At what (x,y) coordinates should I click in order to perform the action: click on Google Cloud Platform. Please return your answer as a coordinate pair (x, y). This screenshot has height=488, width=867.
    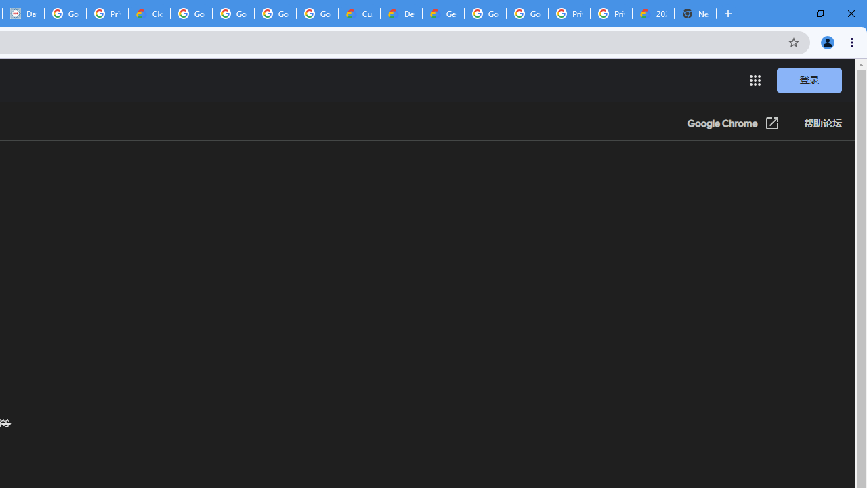
    Looking at the image, I should click on (527, 14).